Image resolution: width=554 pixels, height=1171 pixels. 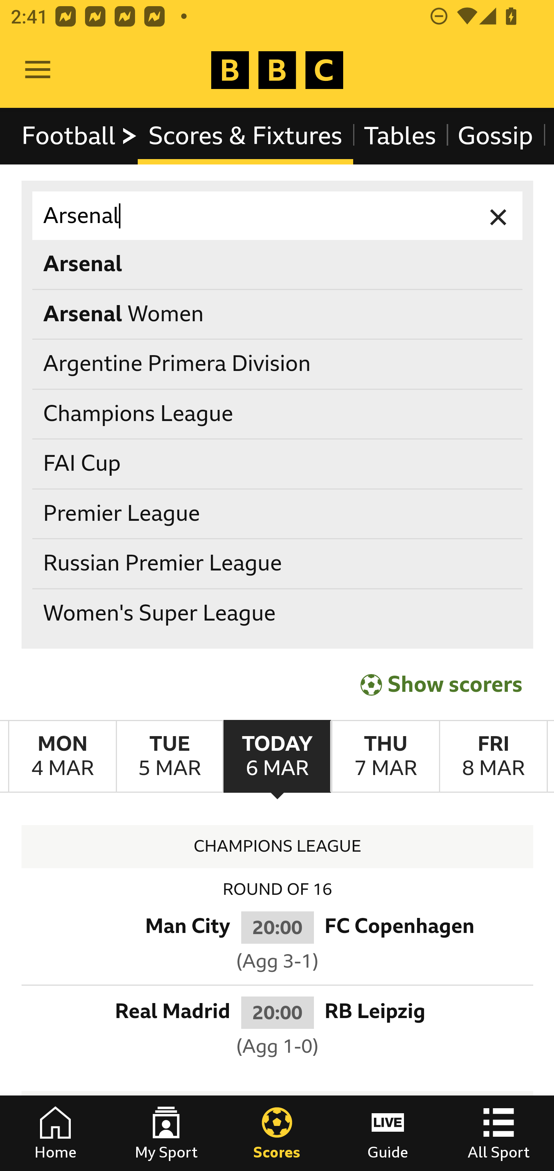 What do you see at coordinates (169, 757) in the screenshot?
I see `TuesdayMarch 5th Tuesday March 5th` at bounding box center [169, 757].